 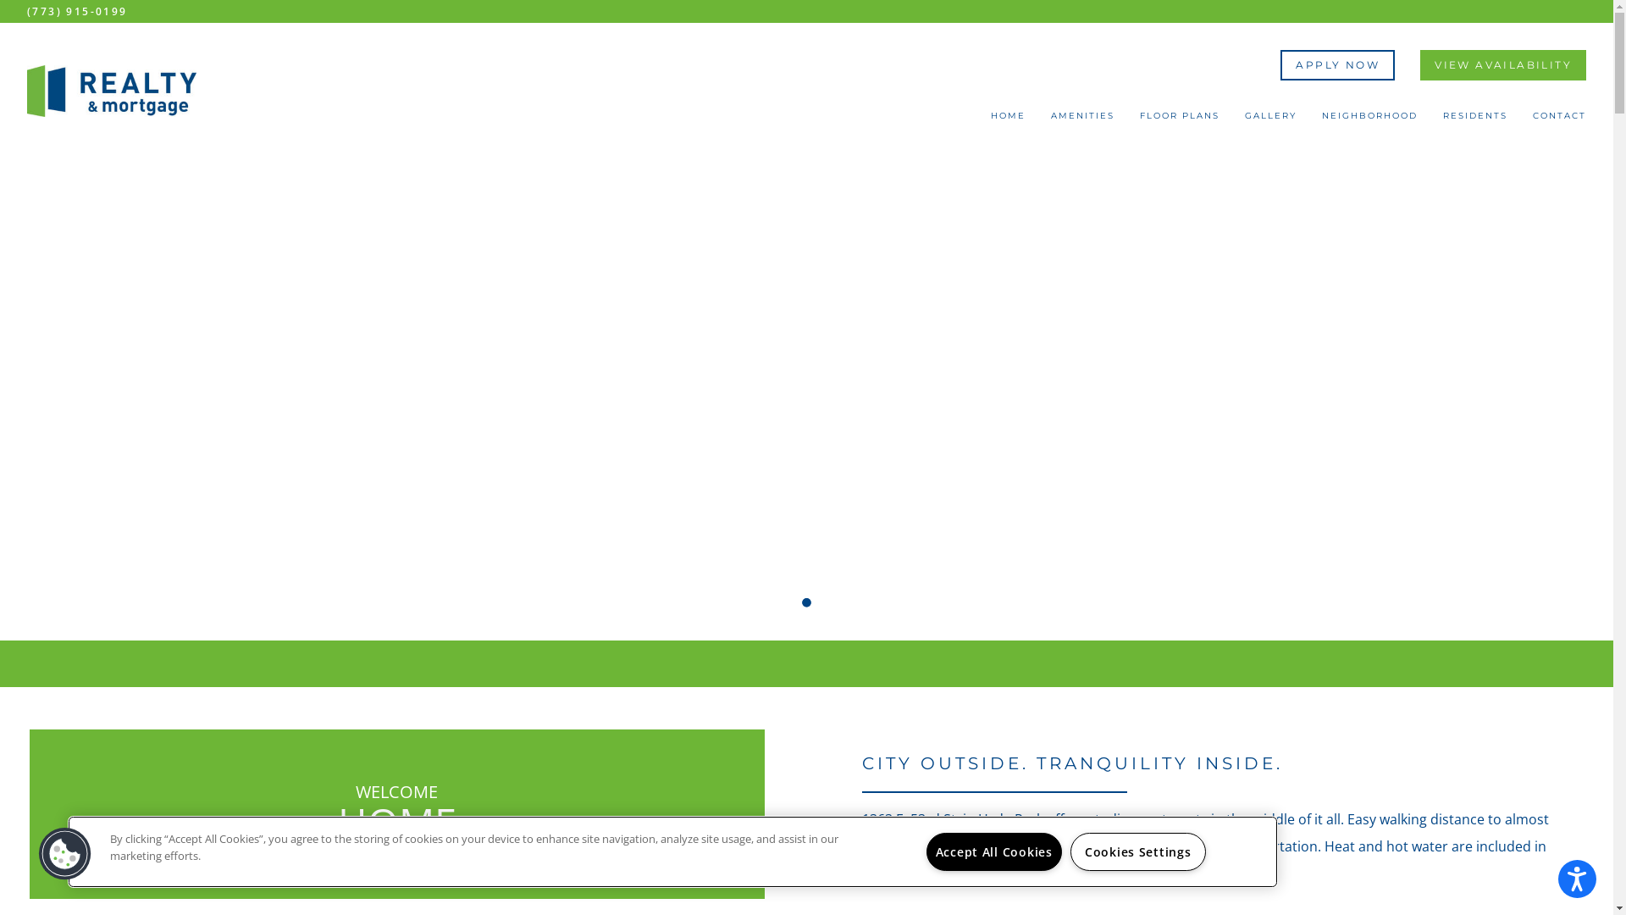 What do you see at coordinates (1338, 65) in the screenshot?
I see `APPLY NOW` at bounding box center [1338, 65].